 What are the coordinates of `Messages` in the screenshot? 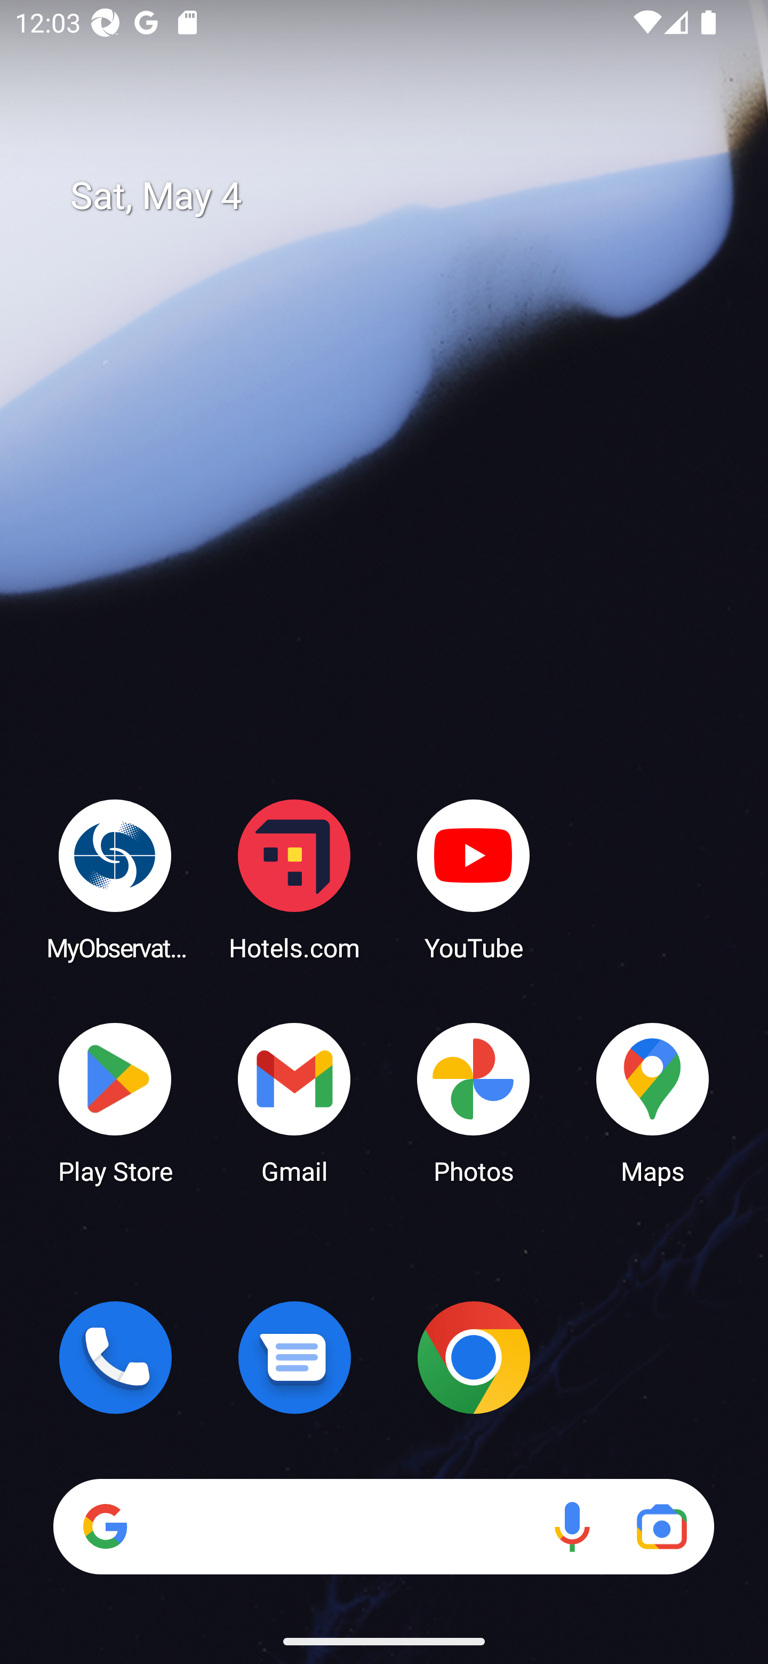 It's located at (294, 1357).